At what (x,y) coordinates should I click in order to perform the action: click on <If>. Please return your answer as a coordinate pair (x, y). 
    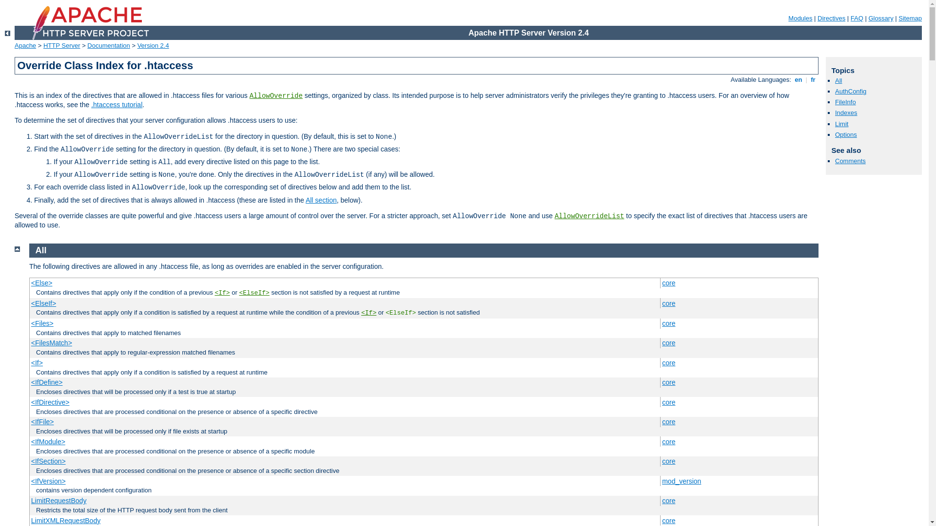
    Looking at the image, I should click on (222, 293).